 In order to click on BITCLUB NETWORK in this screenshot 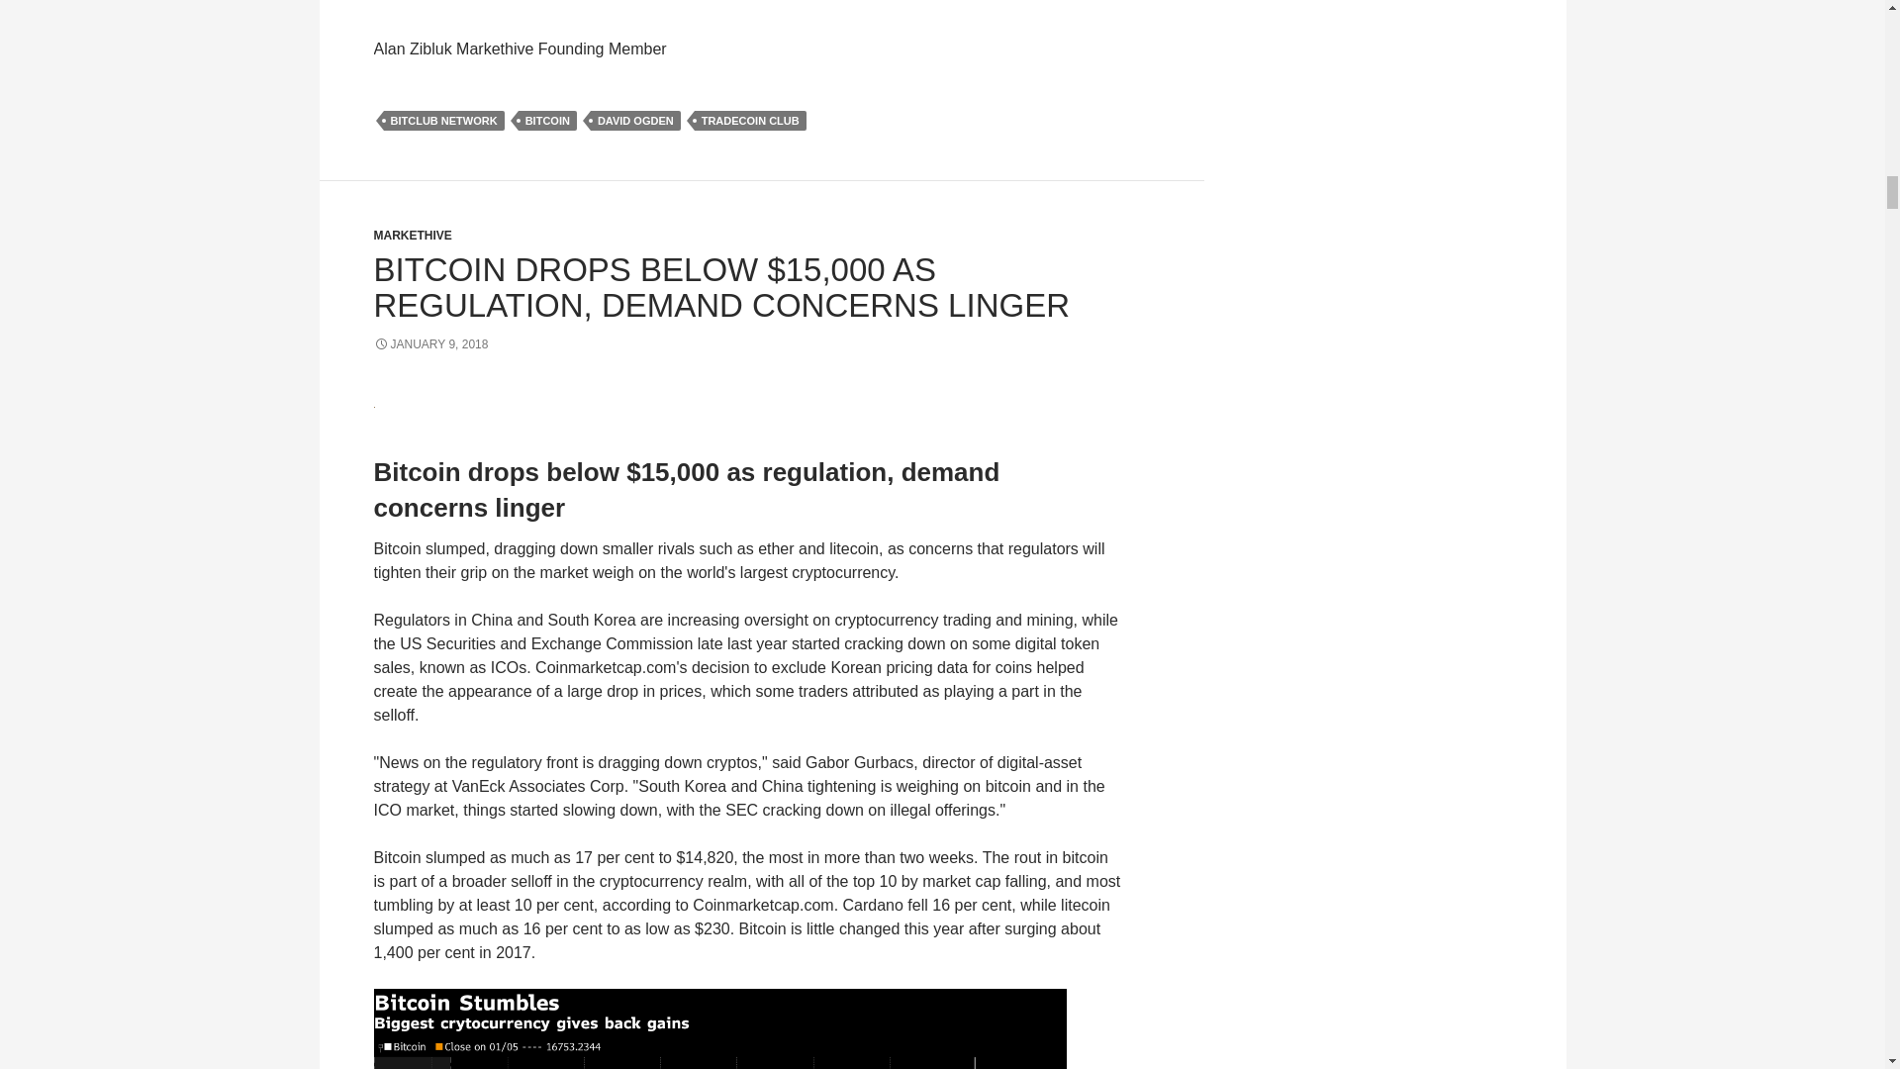, I will do `click(443, 121)`.